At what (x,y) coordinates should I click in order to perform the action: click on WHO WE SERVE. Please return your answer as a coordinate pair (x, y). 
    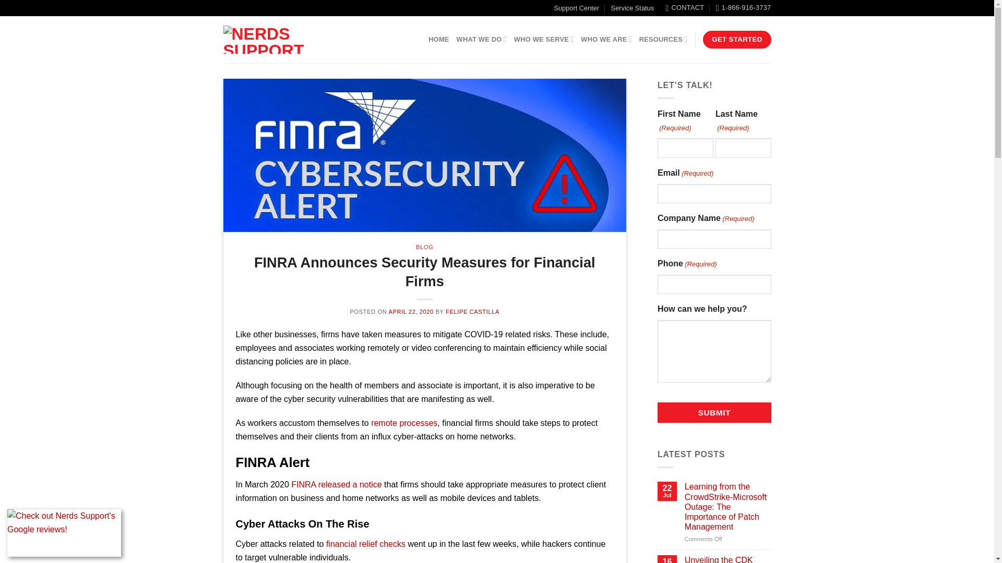
    Looking at the image, I should click on (544, 40).